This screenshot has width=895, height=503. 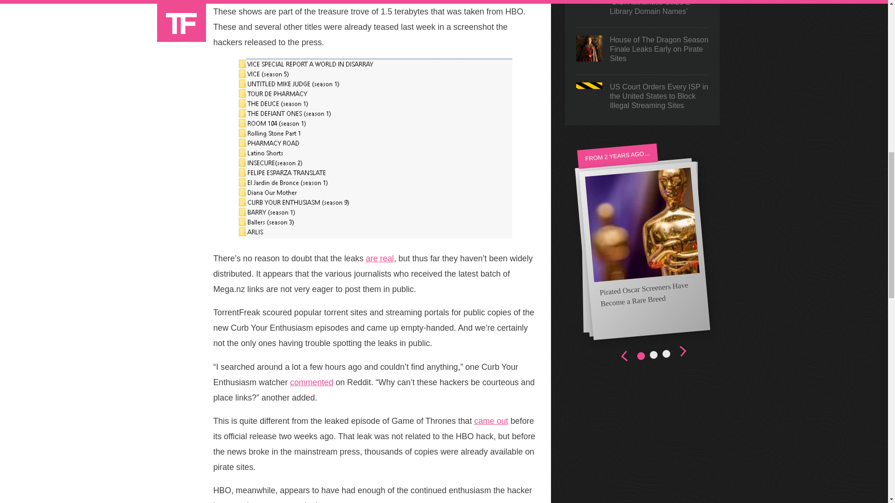 I want to click on are real, so click(x=379, y=258).